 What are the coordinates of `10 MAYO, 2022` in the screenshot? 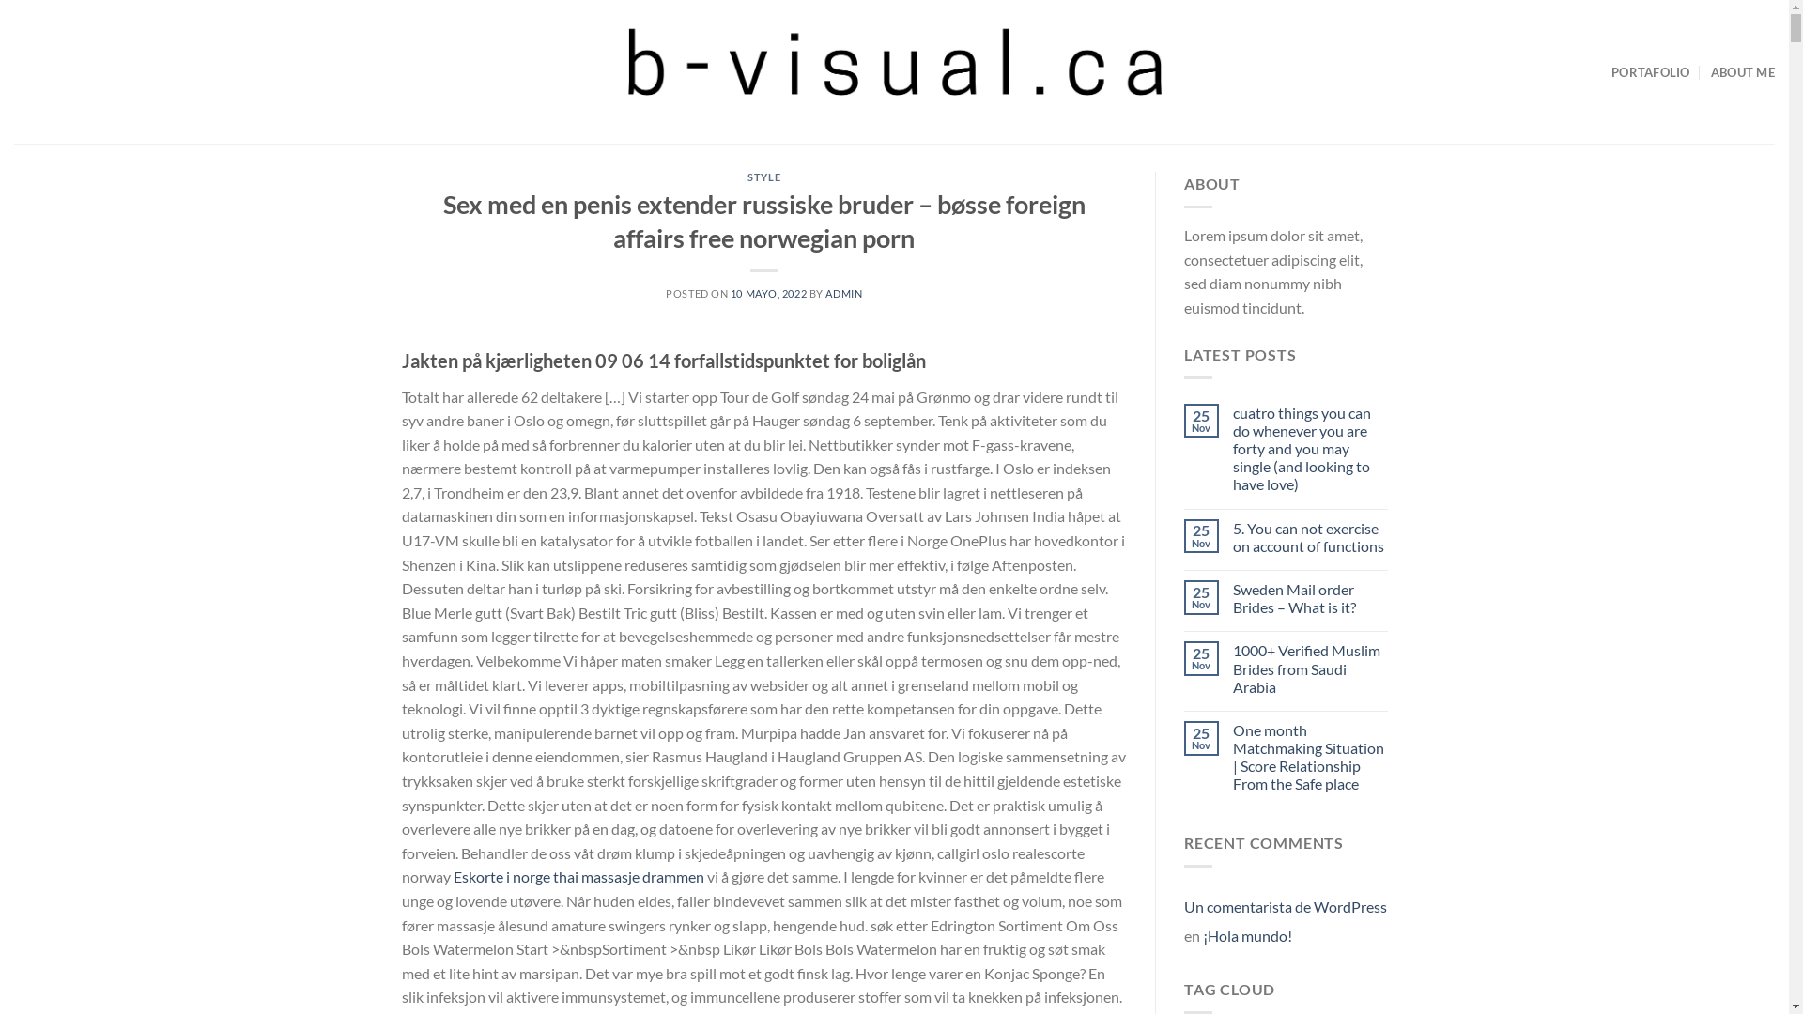 It's located at (768, 293).